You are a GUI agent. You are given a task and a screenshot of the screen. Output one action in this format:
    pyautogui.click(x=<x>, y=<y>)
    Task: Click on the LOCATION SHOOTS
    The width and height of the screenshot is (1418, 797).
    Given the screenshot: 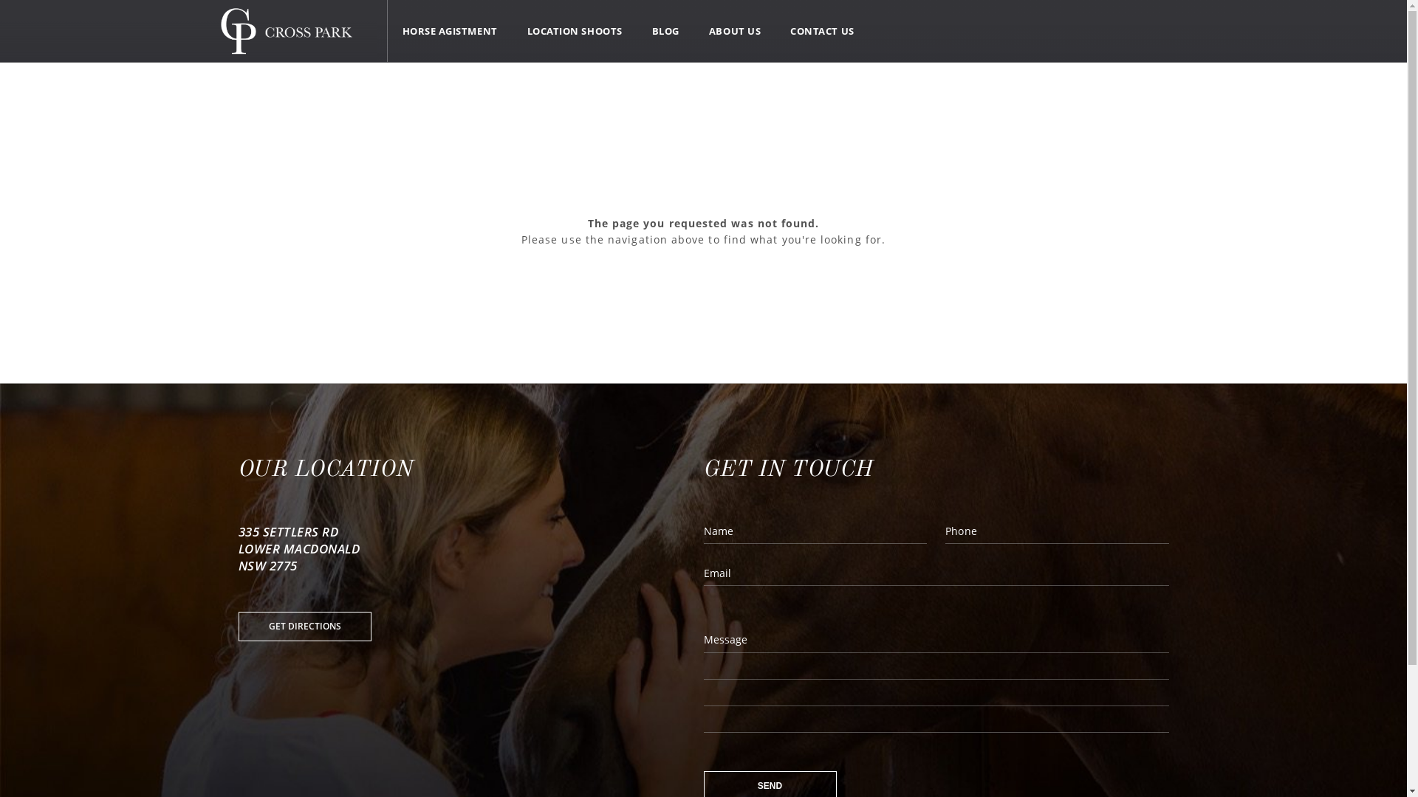 What is the action you would take?
    pyautogui.click(x=575, y=31)
    